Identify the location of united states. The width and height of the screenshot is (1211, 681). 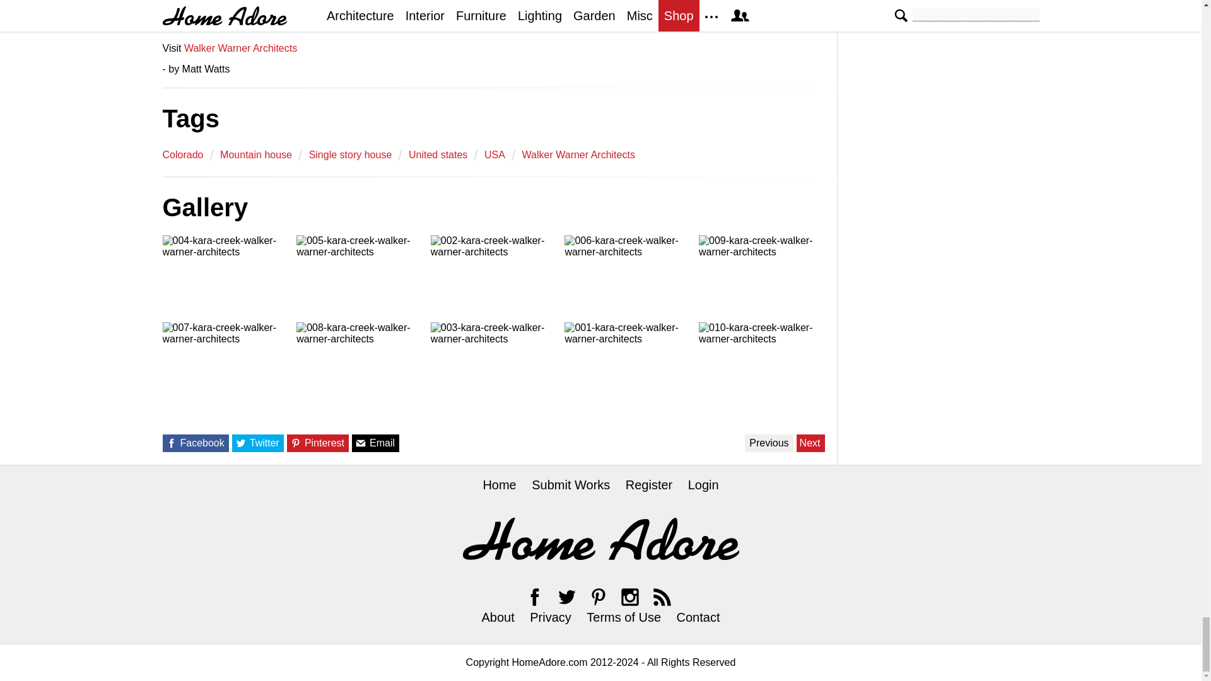
(438, 154).